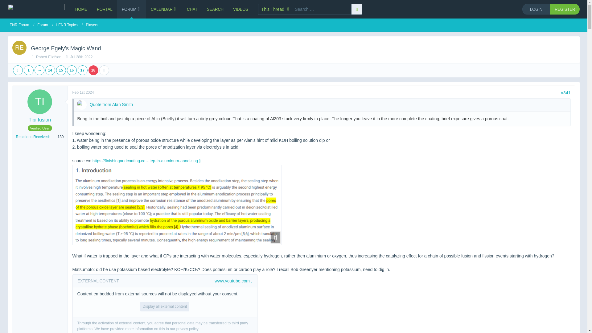 This screenshot has height=333, width=592. What do you see at coordinates (164, 9) in the screenshot?
I see `CALENDAR` at bounding box center [164, 9].